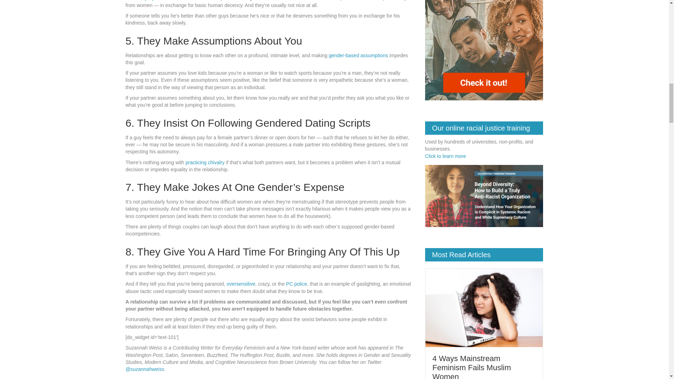  Describe the element at coordinates (472, 366) in the screenshot. I see `4 Ways Mainstream Feminism Fails Muslim Women` at that location.